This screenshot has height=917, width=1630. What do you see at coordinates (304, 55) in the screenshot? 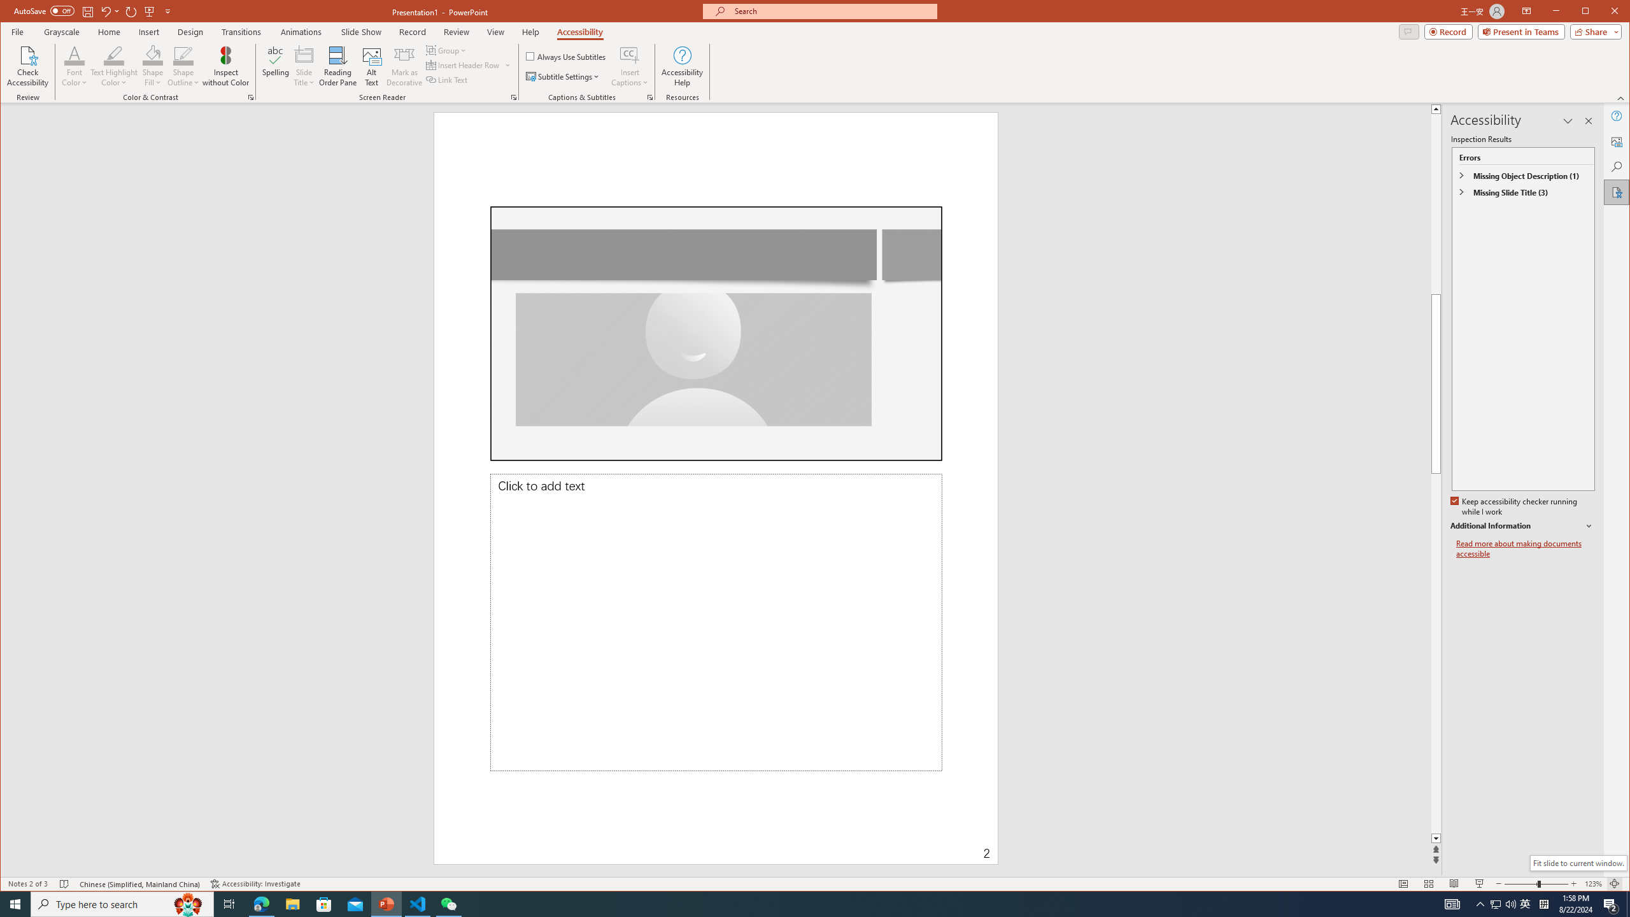
I see `Slide Title` at bounding box center [304, 55].